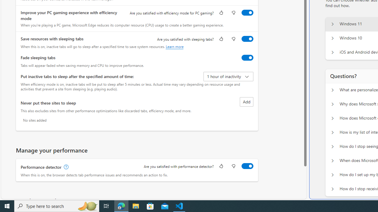 The image size is (378, 212). I want to click on Like, so click(221, 167).